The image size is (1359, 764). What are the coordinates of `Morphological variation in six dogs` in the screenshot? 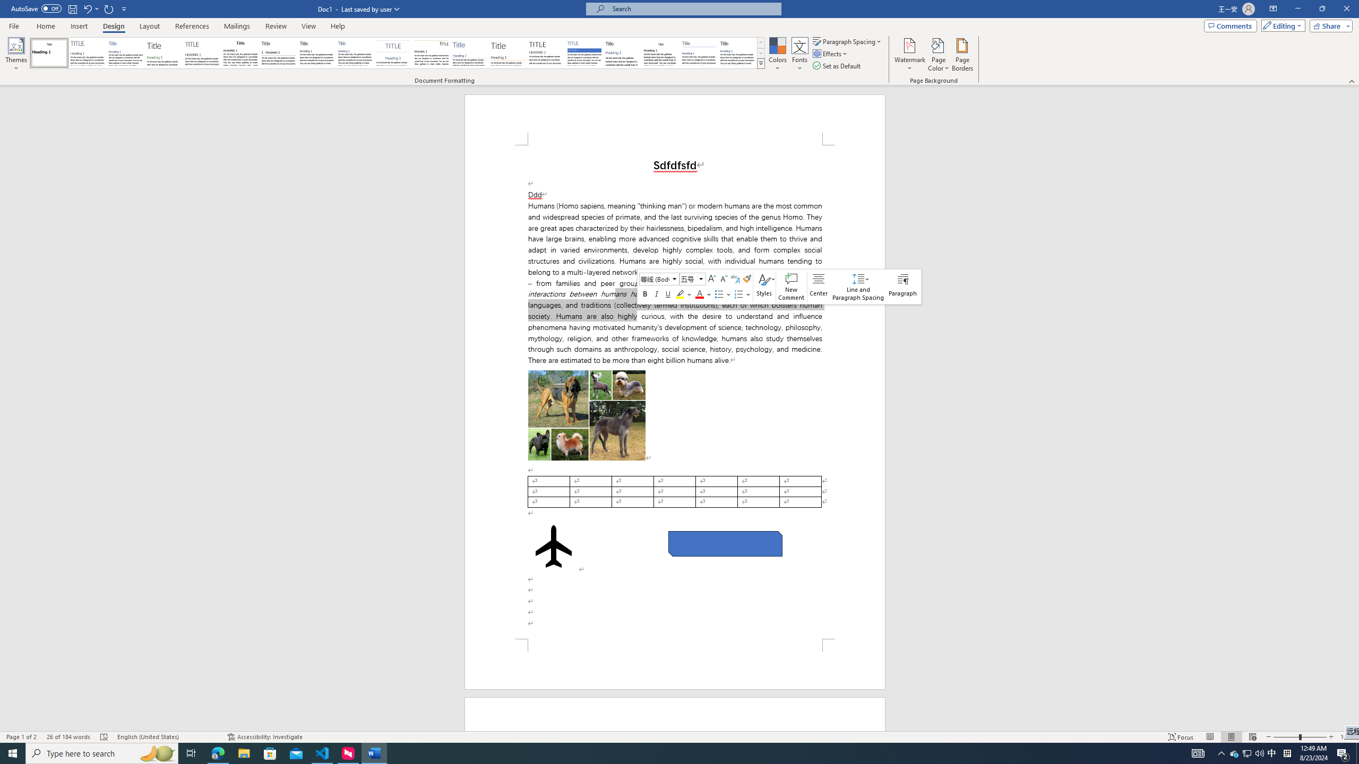 It's located at (587, 415).